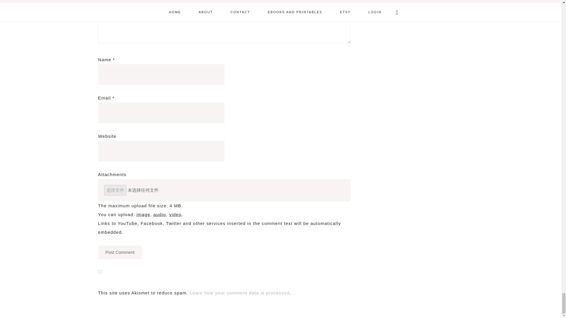  What do you see at coordinates (100, 271) in the screenshot?
I see `on` at bounding box center [100, 271].